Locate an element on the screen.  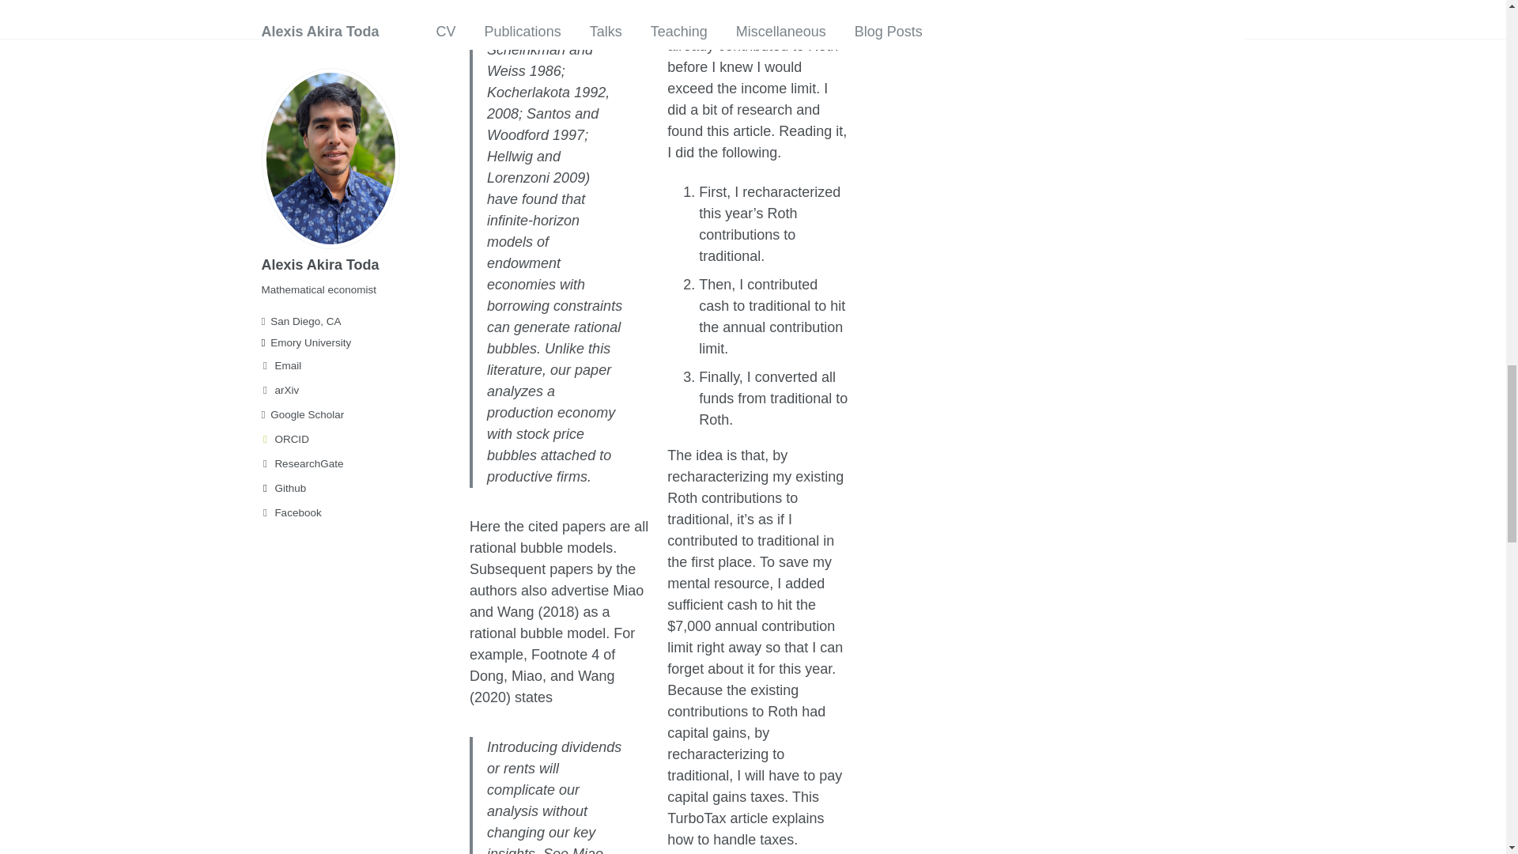
Scheinkman and Weiss 1986 is located at coordinates (540, 60).